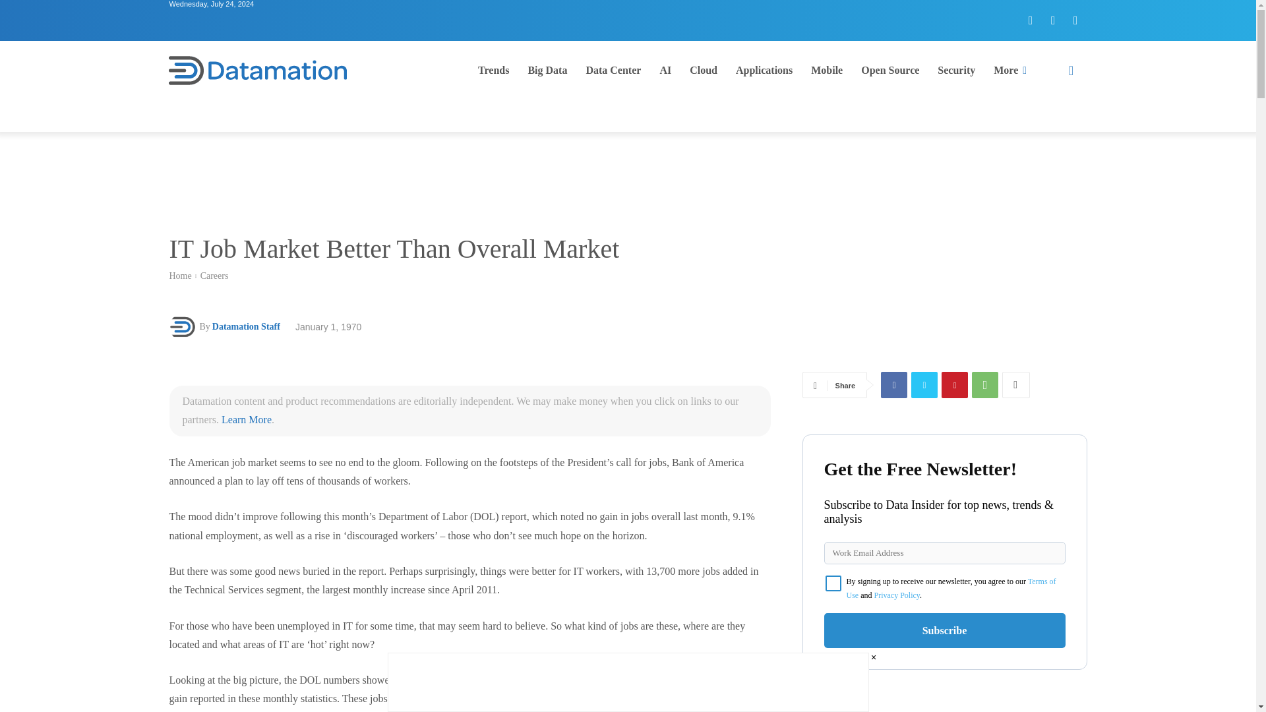 This screenshot has width=1266, height=712. Describe the element at coordinates (894, 384) in the screenshot. I see `Facebook` at that location.